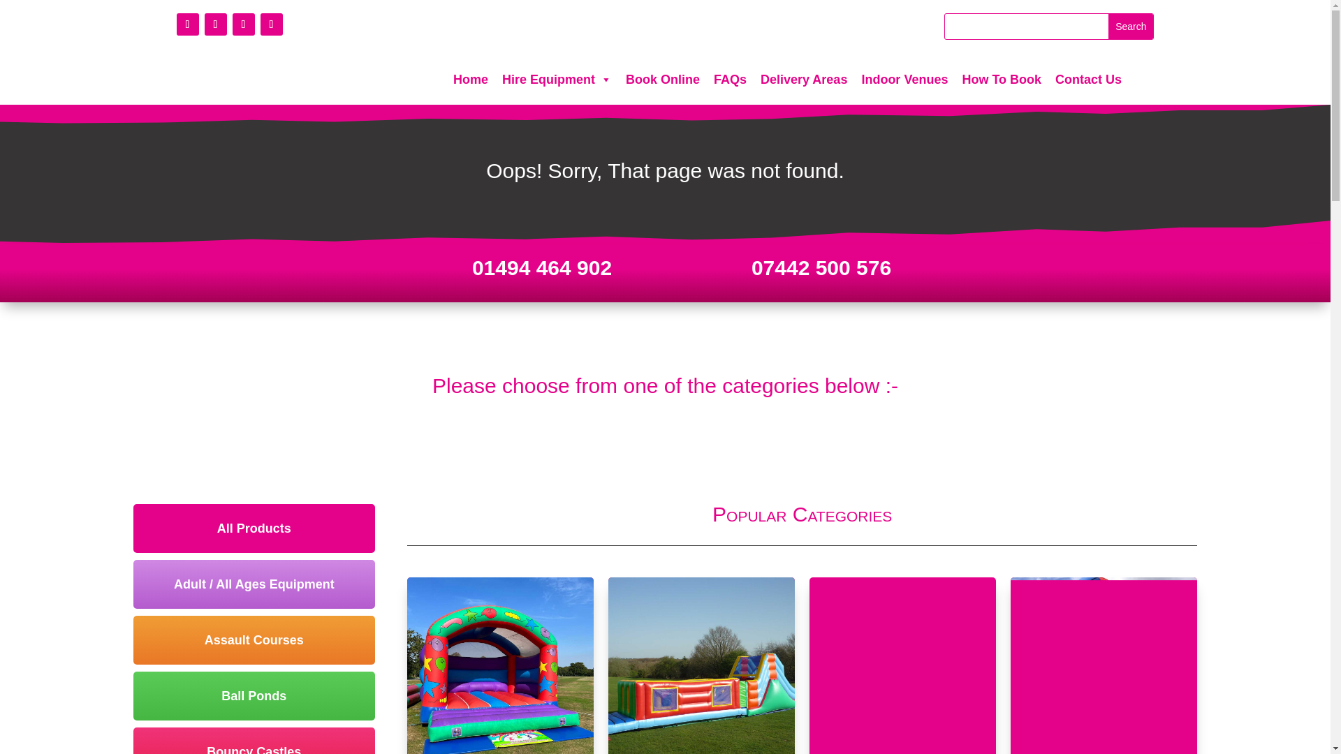  Describe the element at coordinates (804, 80) in the screenshot. I see `Delivery Areas` at that location.